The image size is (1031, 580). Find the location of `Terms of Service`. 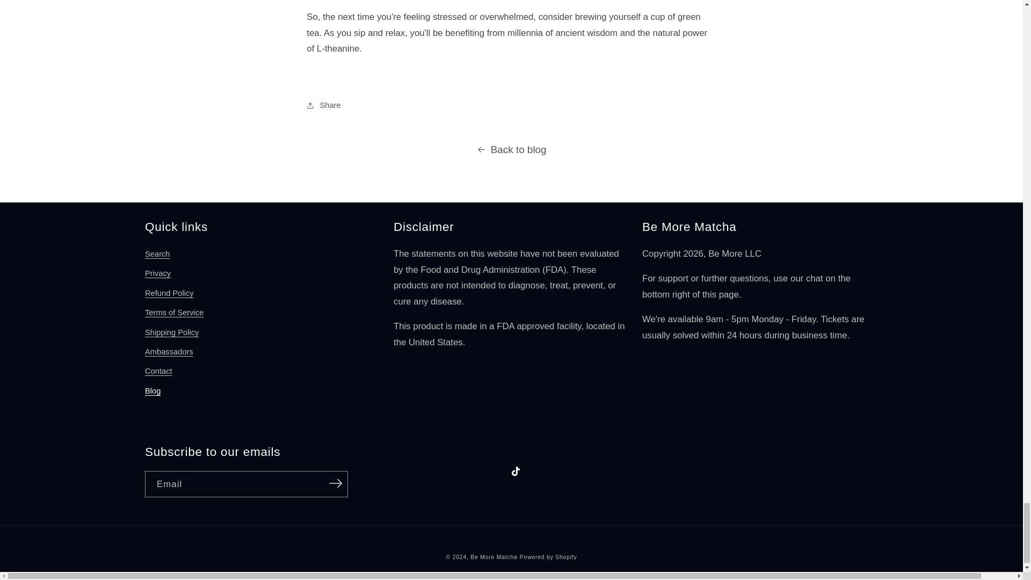

Terms of Service is located at coordinates (174, 313).